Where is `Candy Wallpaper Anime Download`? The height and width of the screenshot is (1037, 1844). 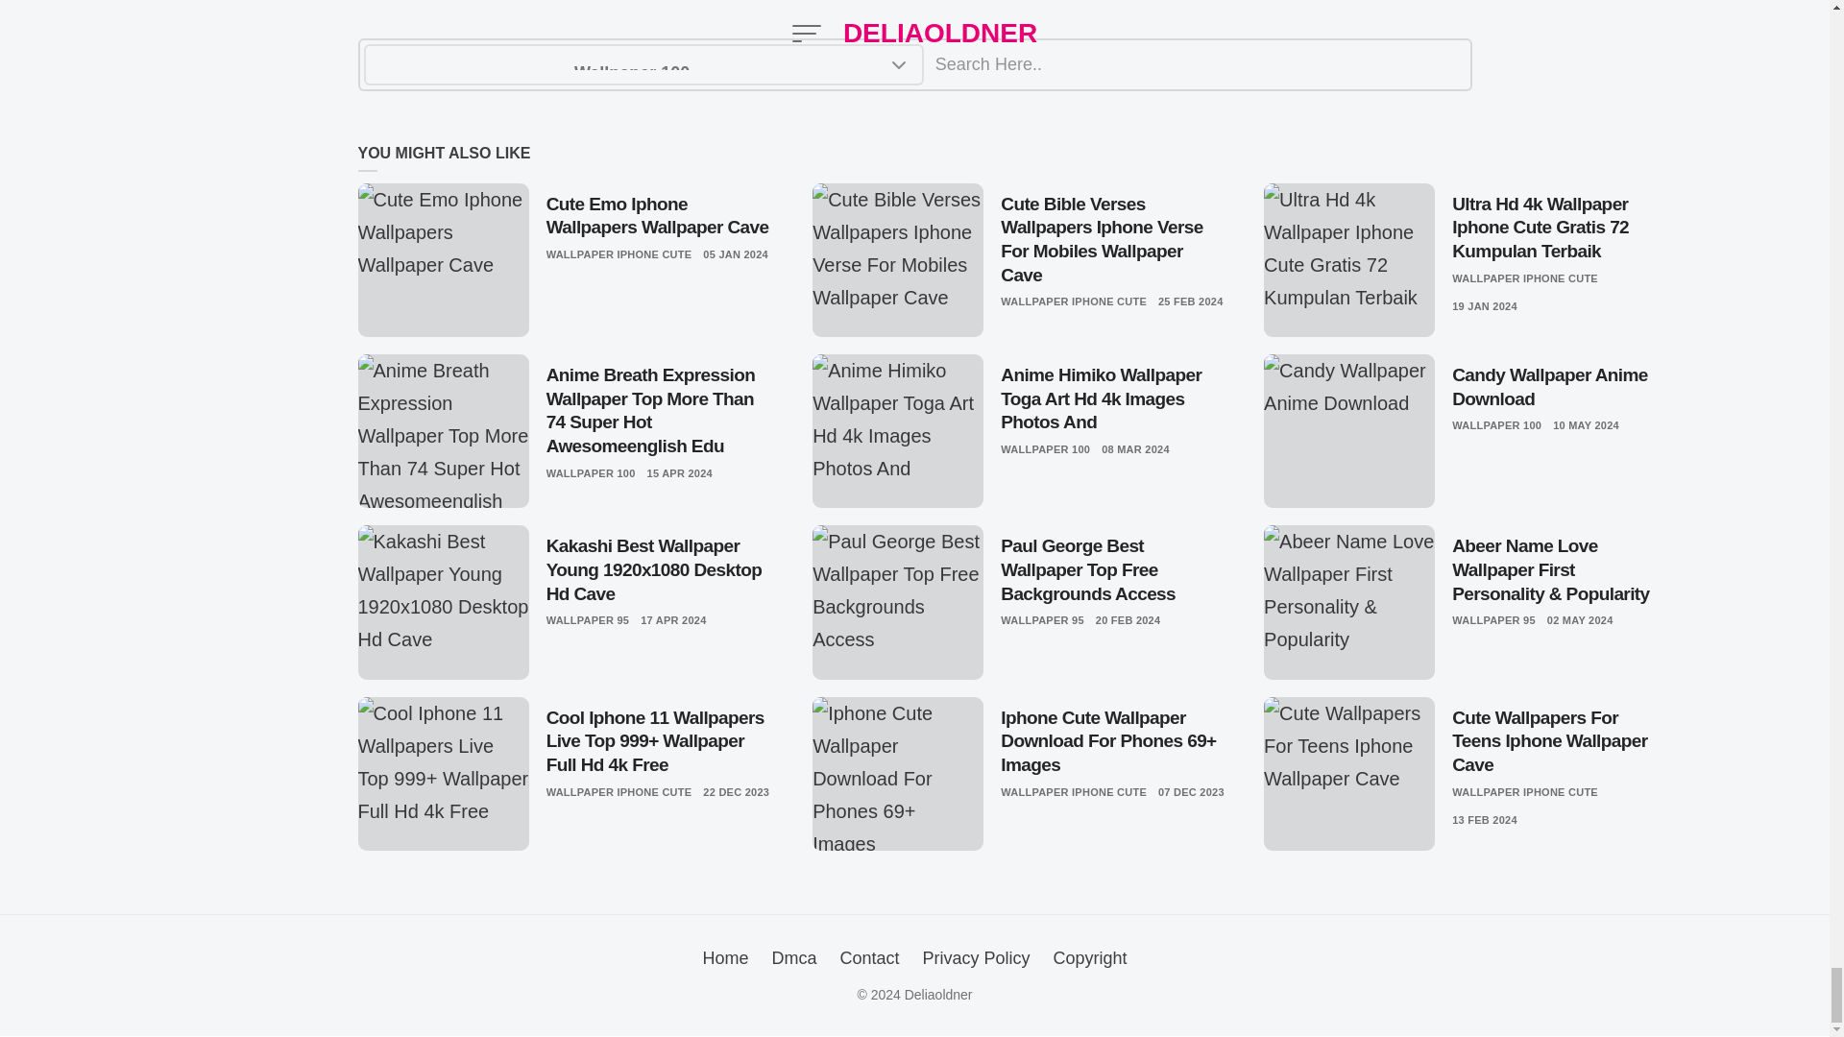
Candy Wallpaper Anime Download is located at coordinates (1562, 387).